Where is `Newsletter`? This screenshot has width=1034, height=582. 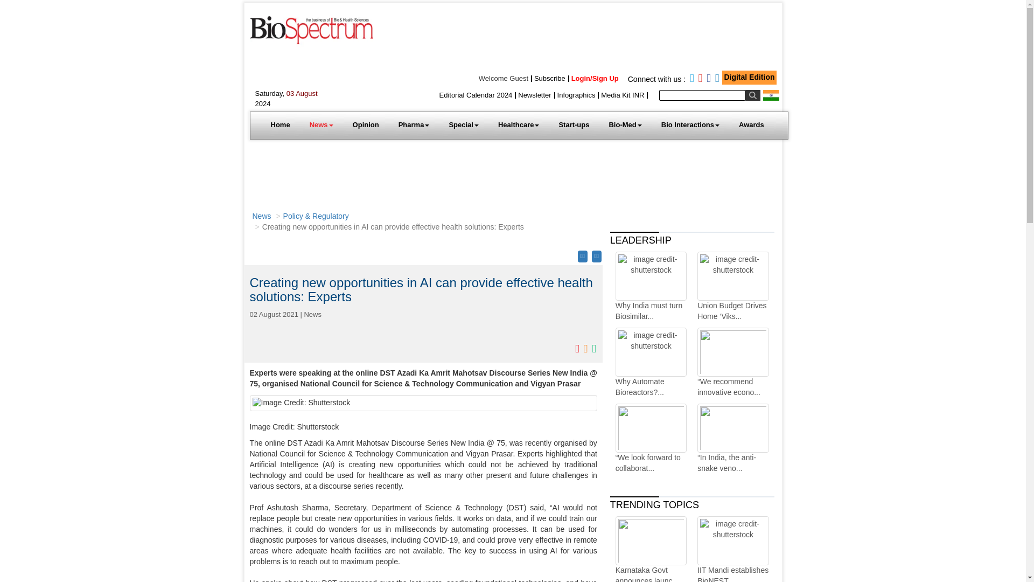 Newsletter is located at coordinates (534, 95).